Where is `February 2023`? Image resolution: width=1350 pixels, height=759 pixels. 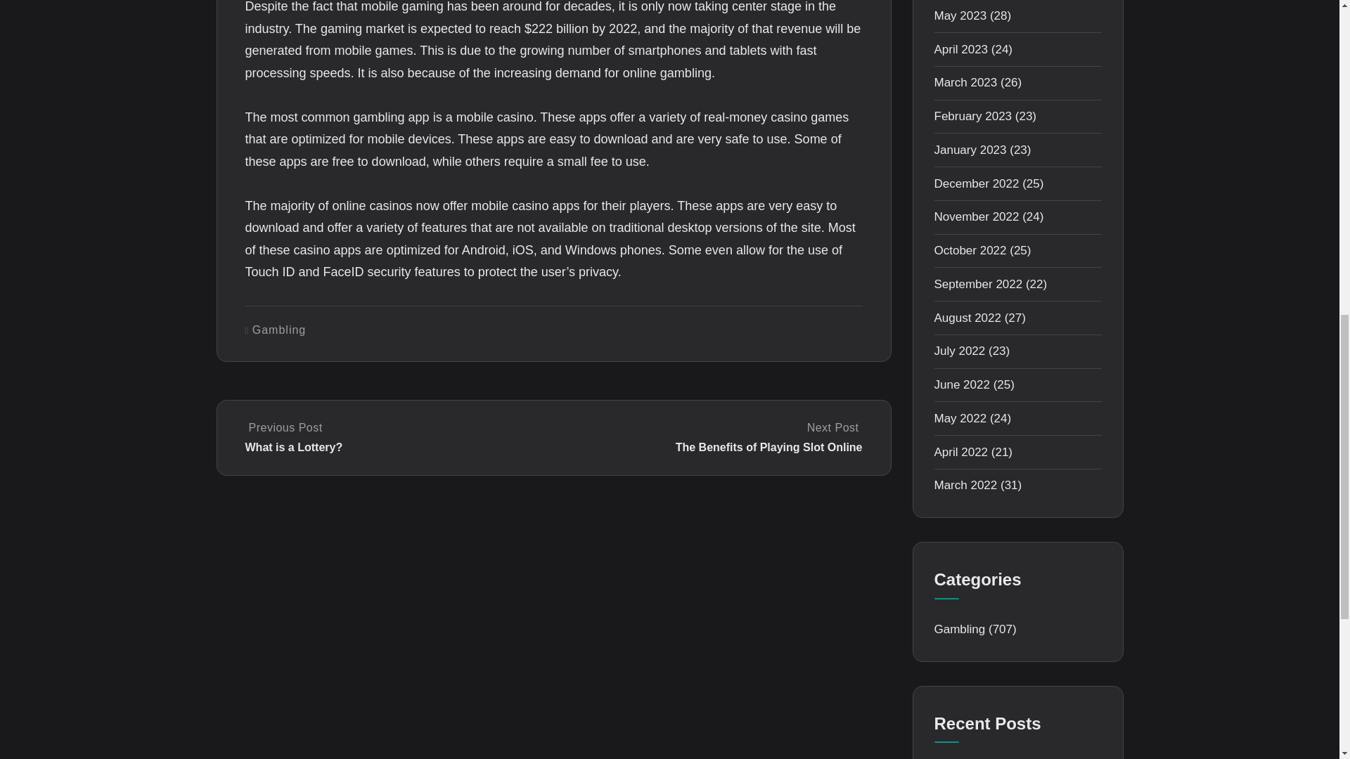
February 2023 is located at coordinates (972, 115).